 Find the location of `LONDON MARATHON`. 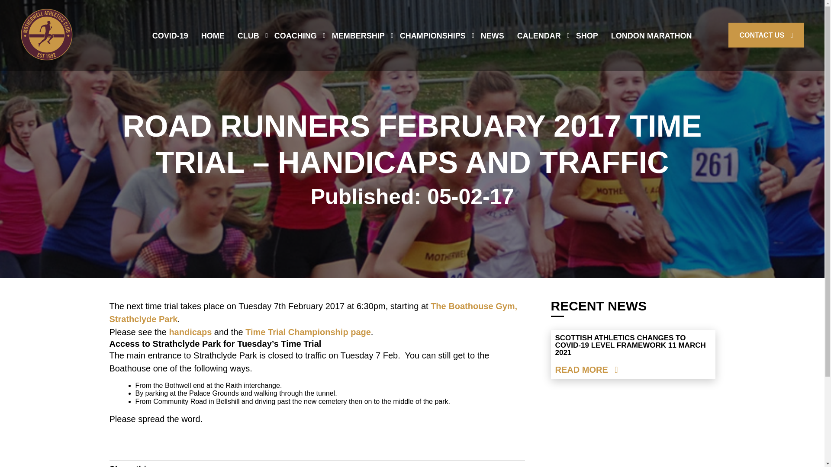

LONDON MARATHON is located at coordinates (651, 36).